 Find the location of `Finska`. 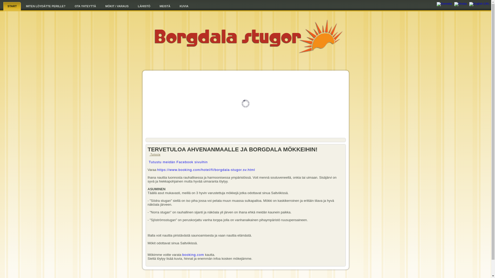

Finska is located at coordinates (460, 4).